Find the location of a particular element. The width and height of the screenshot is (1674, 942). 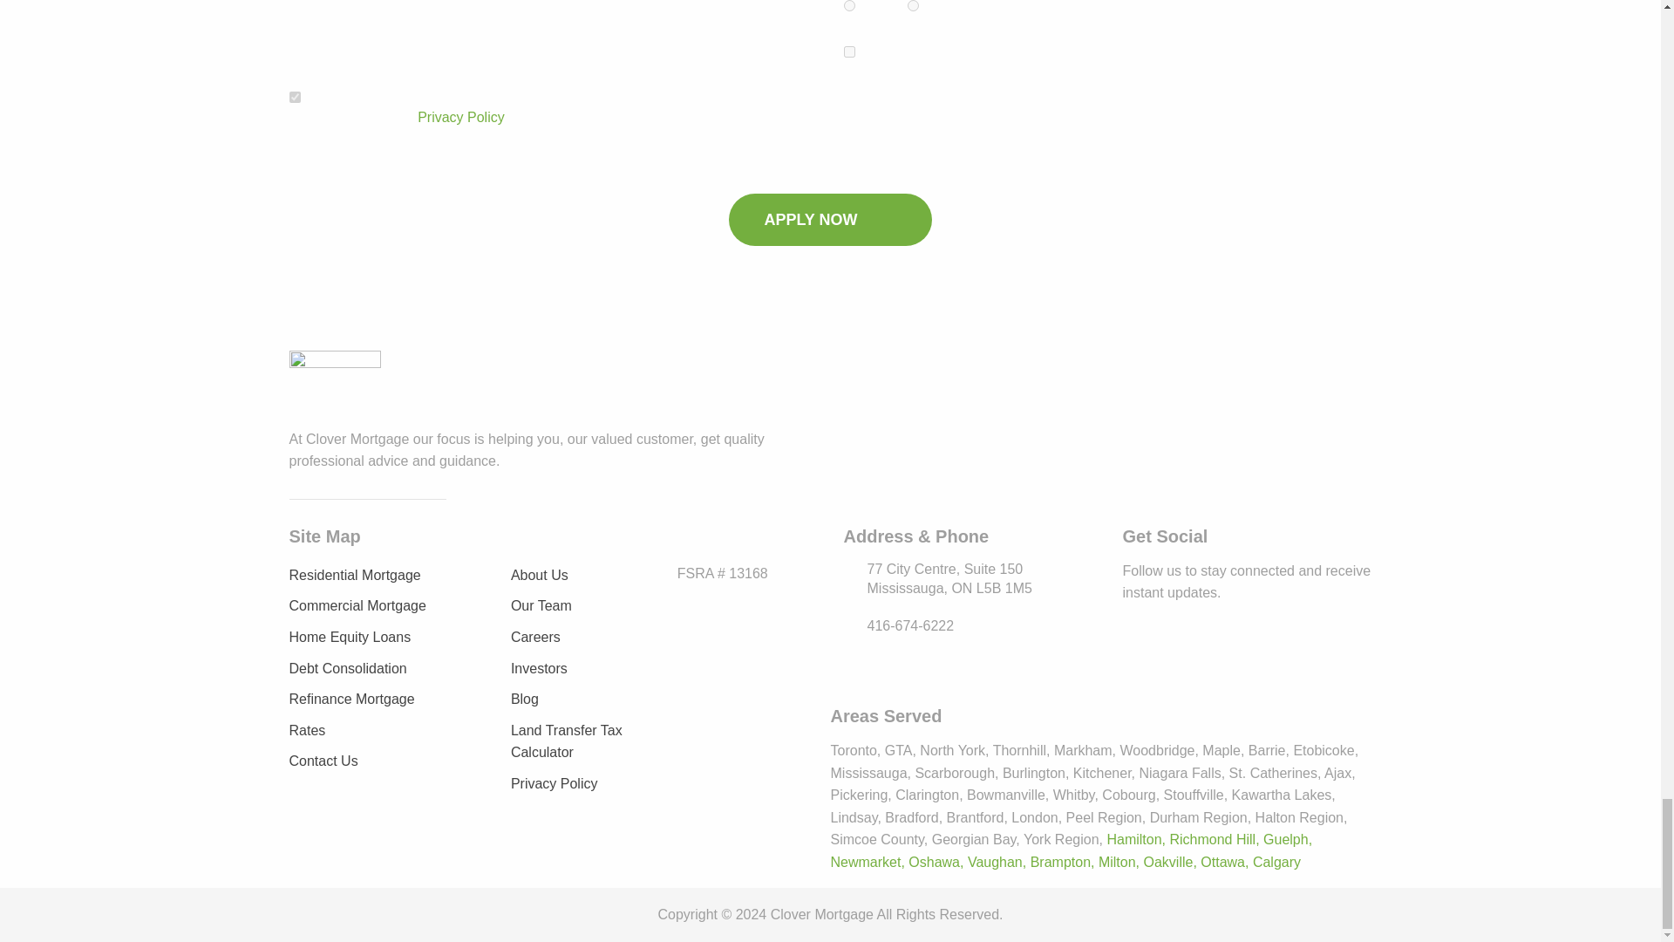

No is located at coordinates (913, 5).